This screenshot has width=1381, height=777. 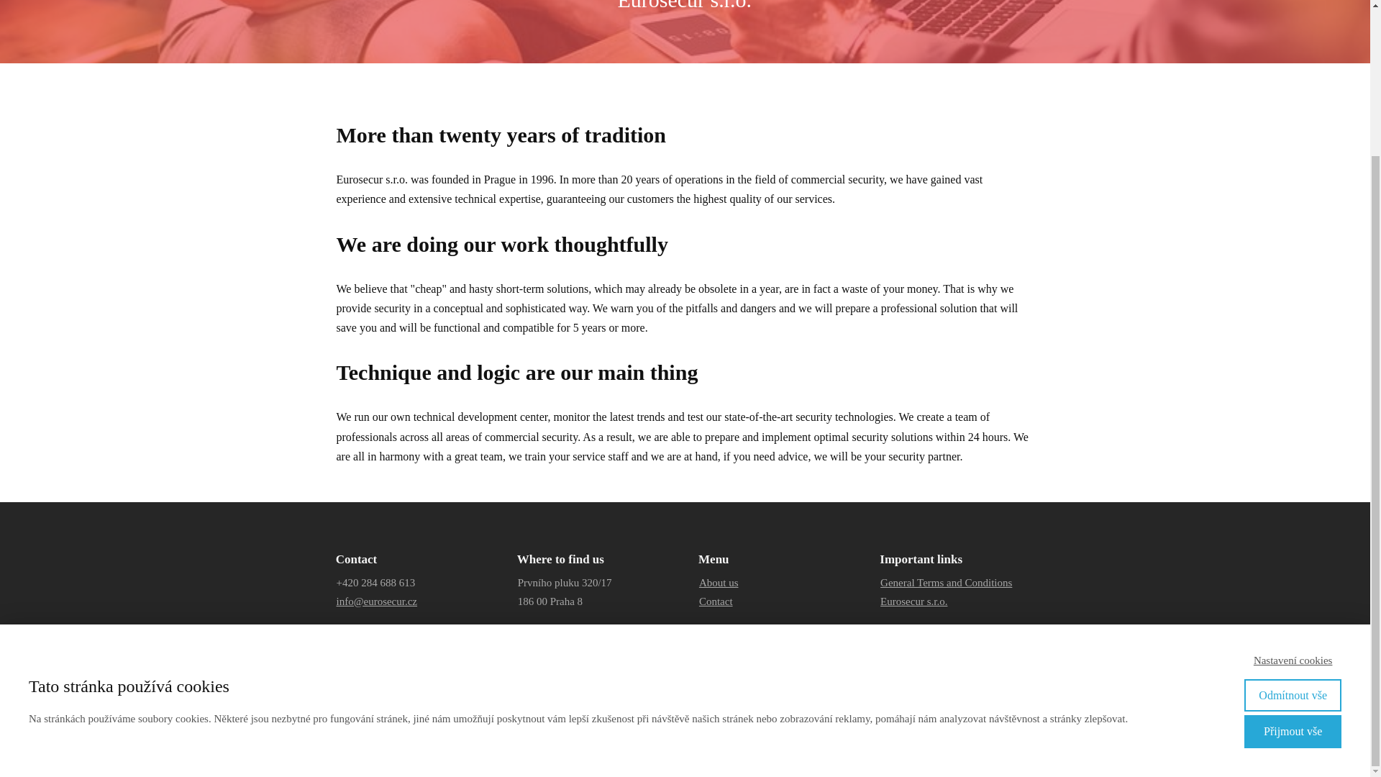 I want to click on General Terms and Conditions Eurosecur s.r.o., so click(x=947, y=591).